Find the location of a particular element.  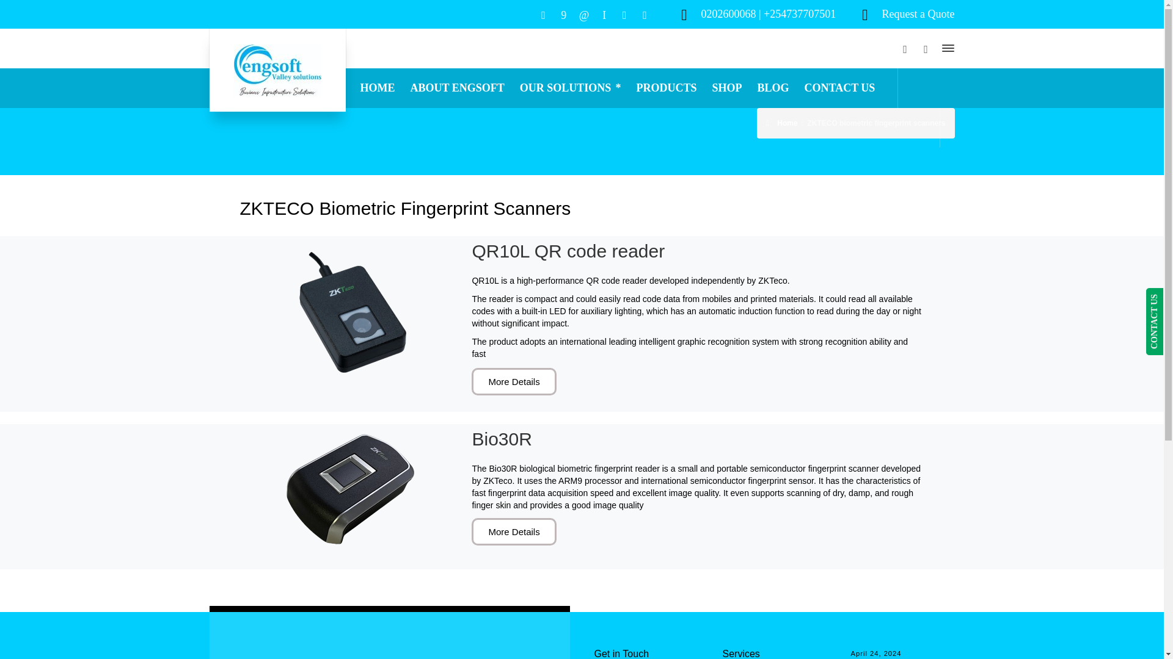

CONTACT US is located at coordinates (839, 88).